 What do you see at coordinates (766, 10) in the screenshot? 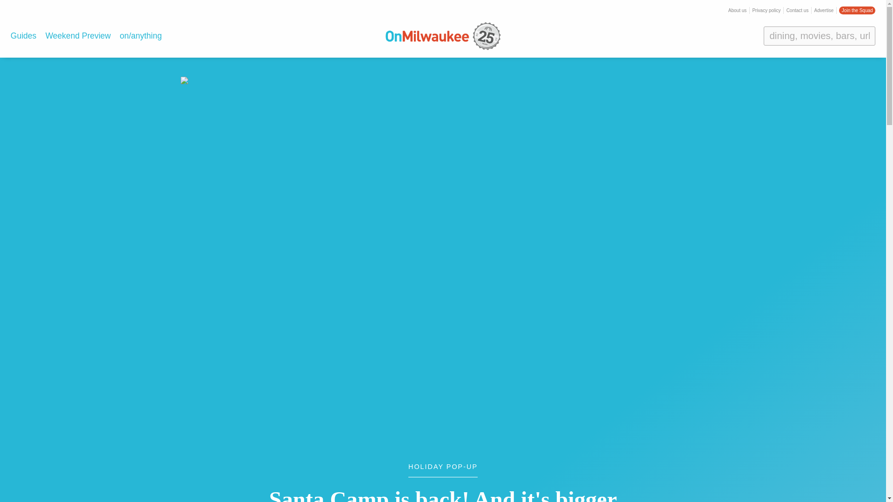
I see `Privacy policy` at bounding box center [766, 10].